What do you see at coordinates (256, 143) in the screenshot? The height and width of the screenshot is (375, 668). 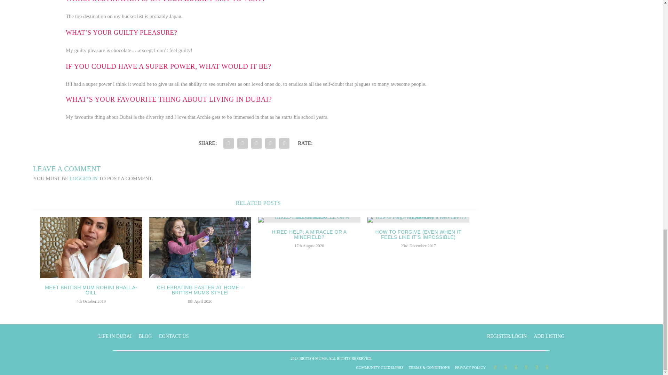 I see `Share "Meet British Mum Nikki Steele Osborne" via Pinterest` at bounding box center [256, 143].